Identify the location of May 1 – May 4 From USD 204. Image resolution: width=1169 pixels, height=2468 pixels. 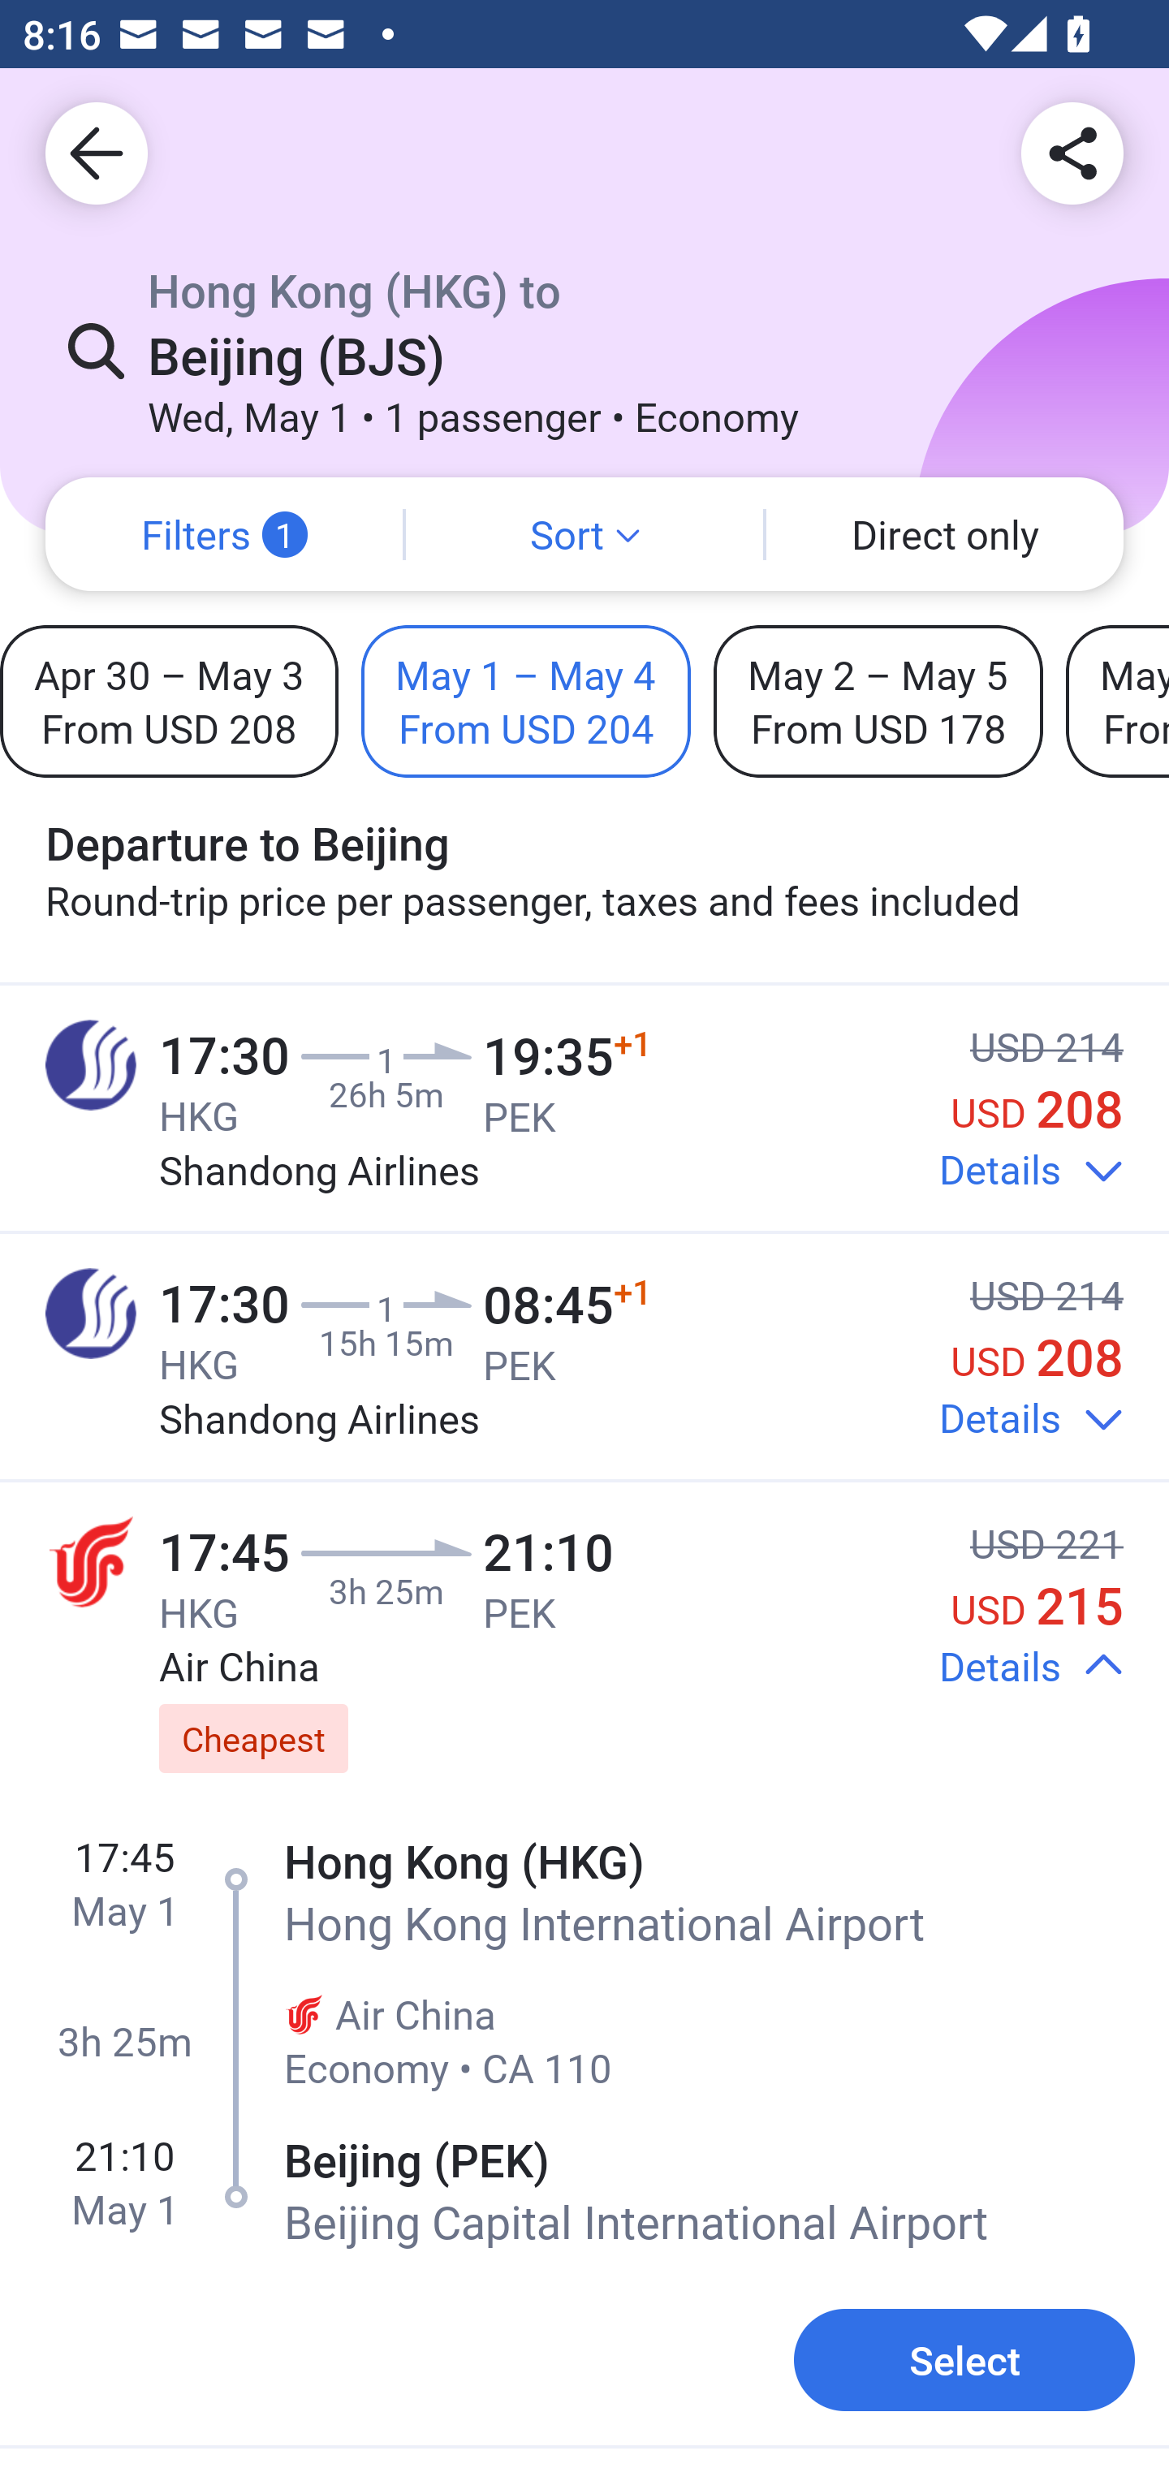
(526, 701).